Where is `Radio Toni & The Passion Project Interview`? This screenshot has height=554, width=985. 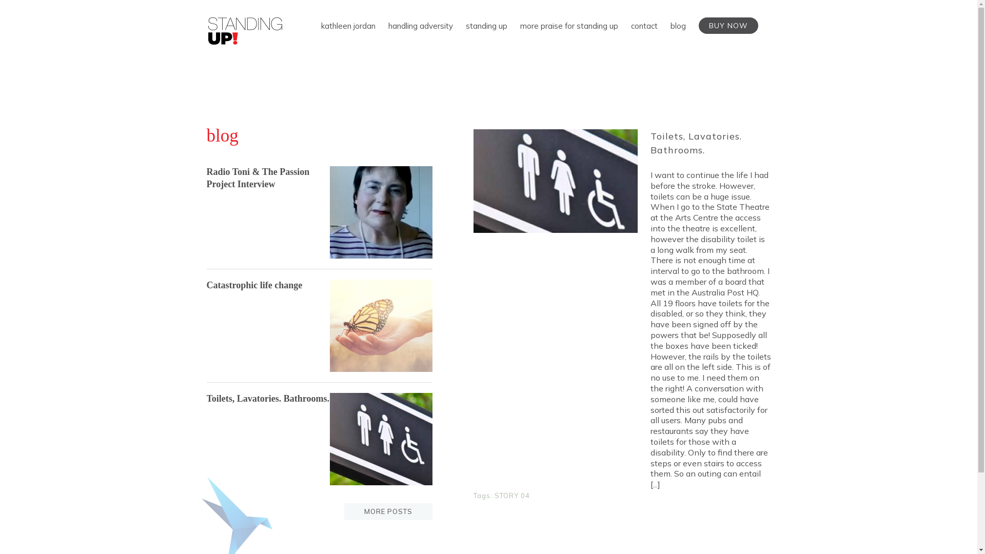
Radio Toni & The Passion Project Interview is located at coordinates (258, 177).